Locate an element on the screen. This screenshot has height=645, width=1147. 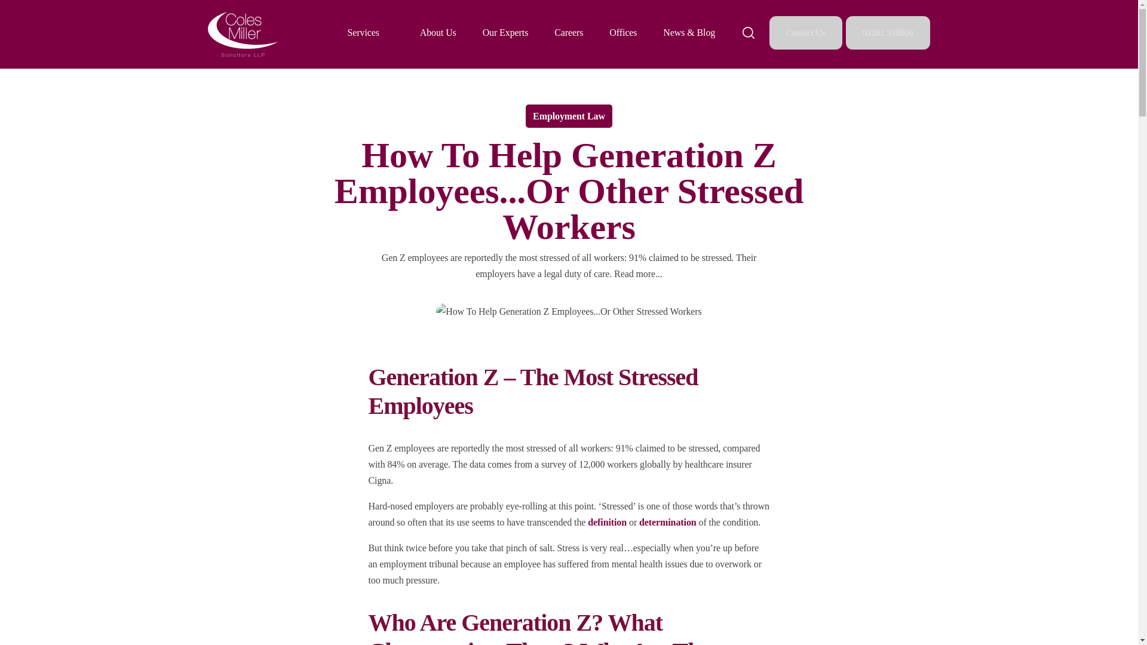
Offices is located at coordinates (622, 32).